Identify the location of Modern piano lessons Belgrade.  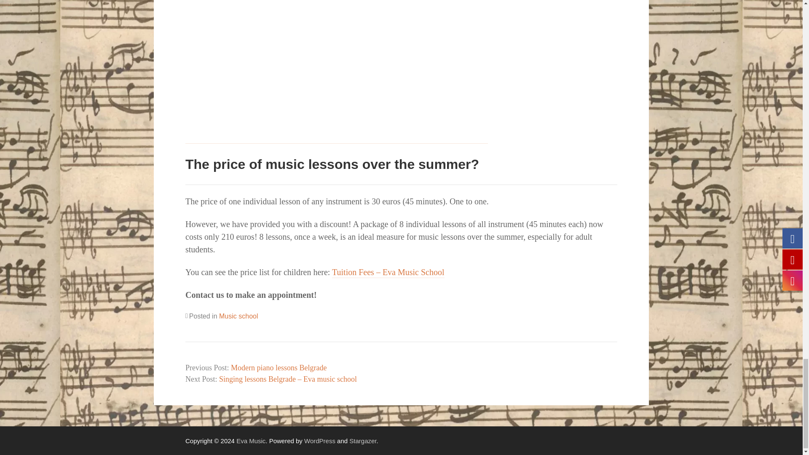
(279, 367).